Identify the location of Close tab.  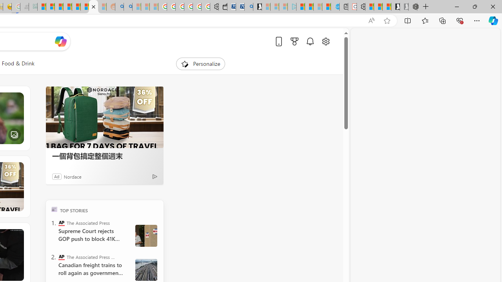
(93, 6).